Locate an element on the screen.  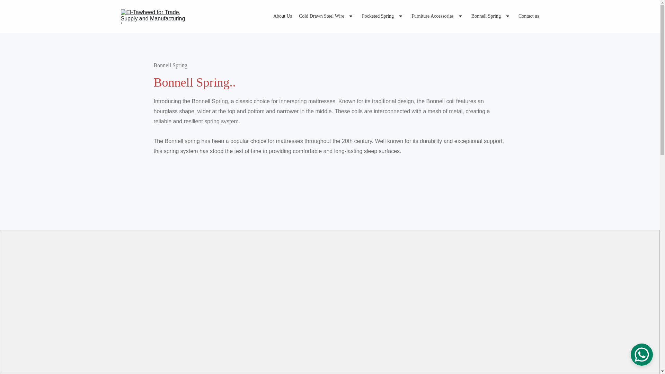
Cold Drawn Steel Wire is located at coordinates (321, 16).